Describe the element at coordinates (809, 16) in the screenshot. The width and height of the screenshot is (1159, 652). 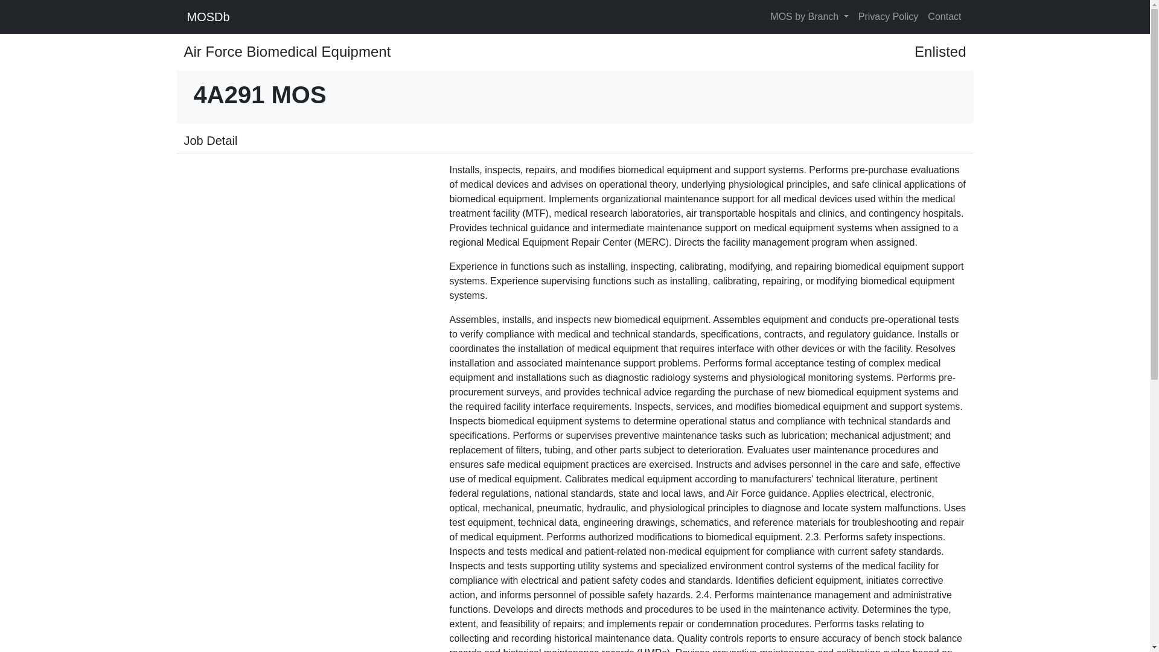
I see `MOS by Branch` at that location.